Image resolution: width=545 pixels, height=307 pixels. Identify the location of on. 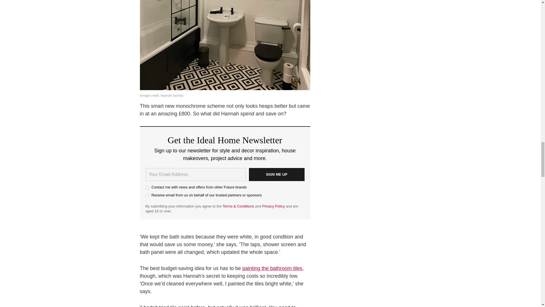
(147, 196).